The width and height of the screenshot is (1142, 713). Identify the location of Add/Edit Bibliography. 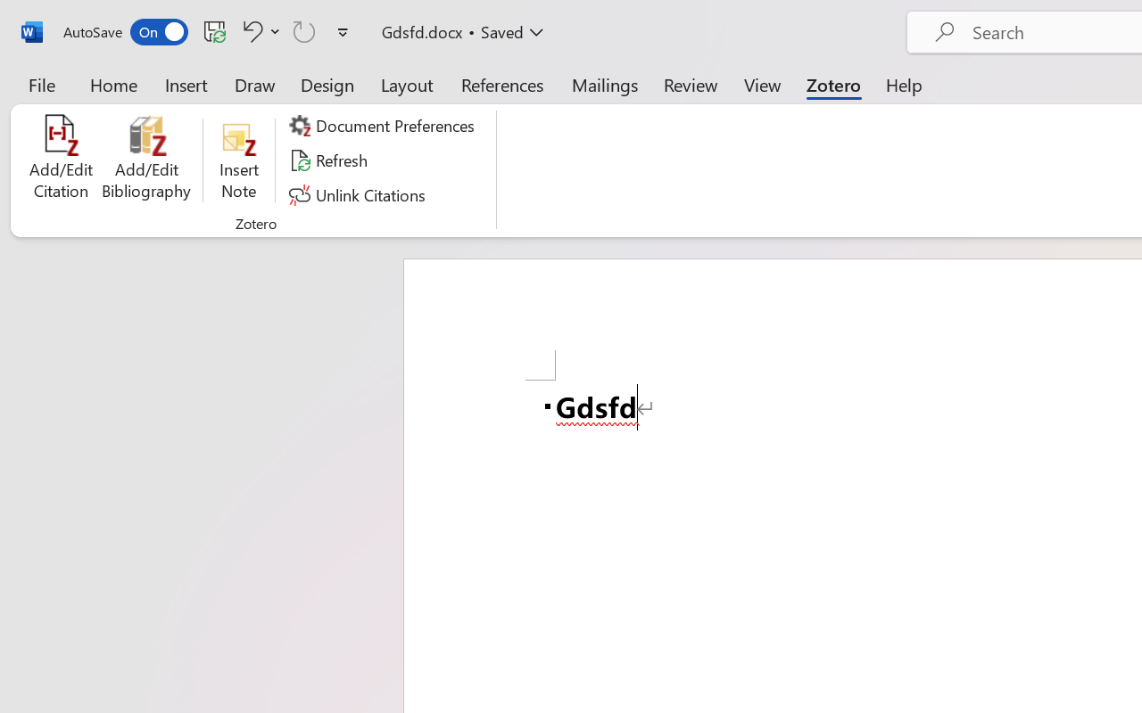
(146, 160).